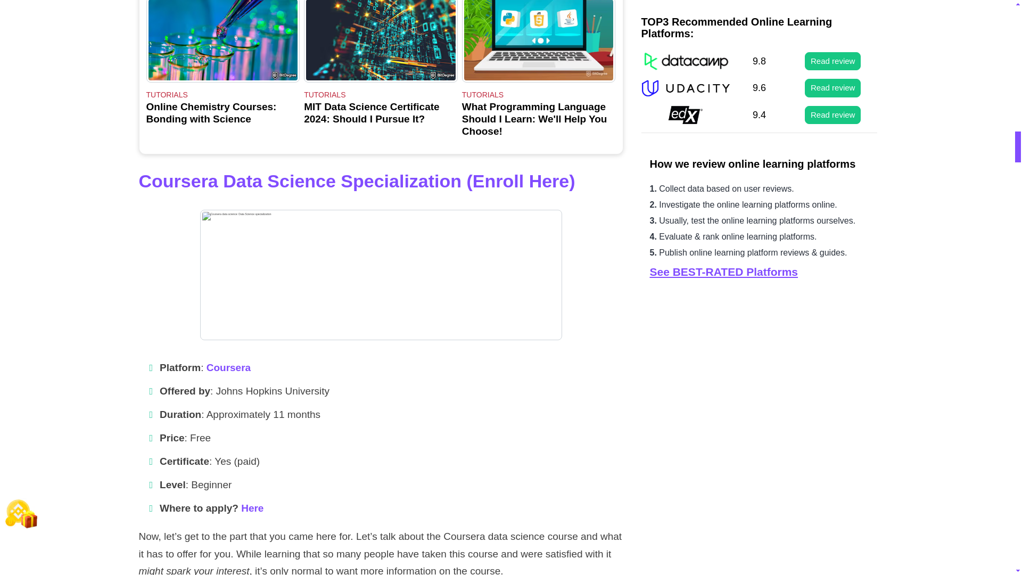 This screenshot has width=1022, height=575. Describe the element at coordinates (381, 42) in the screenshot. I see `MIT Data Science Certificate 2024: Should I Pursue It?` at that location.